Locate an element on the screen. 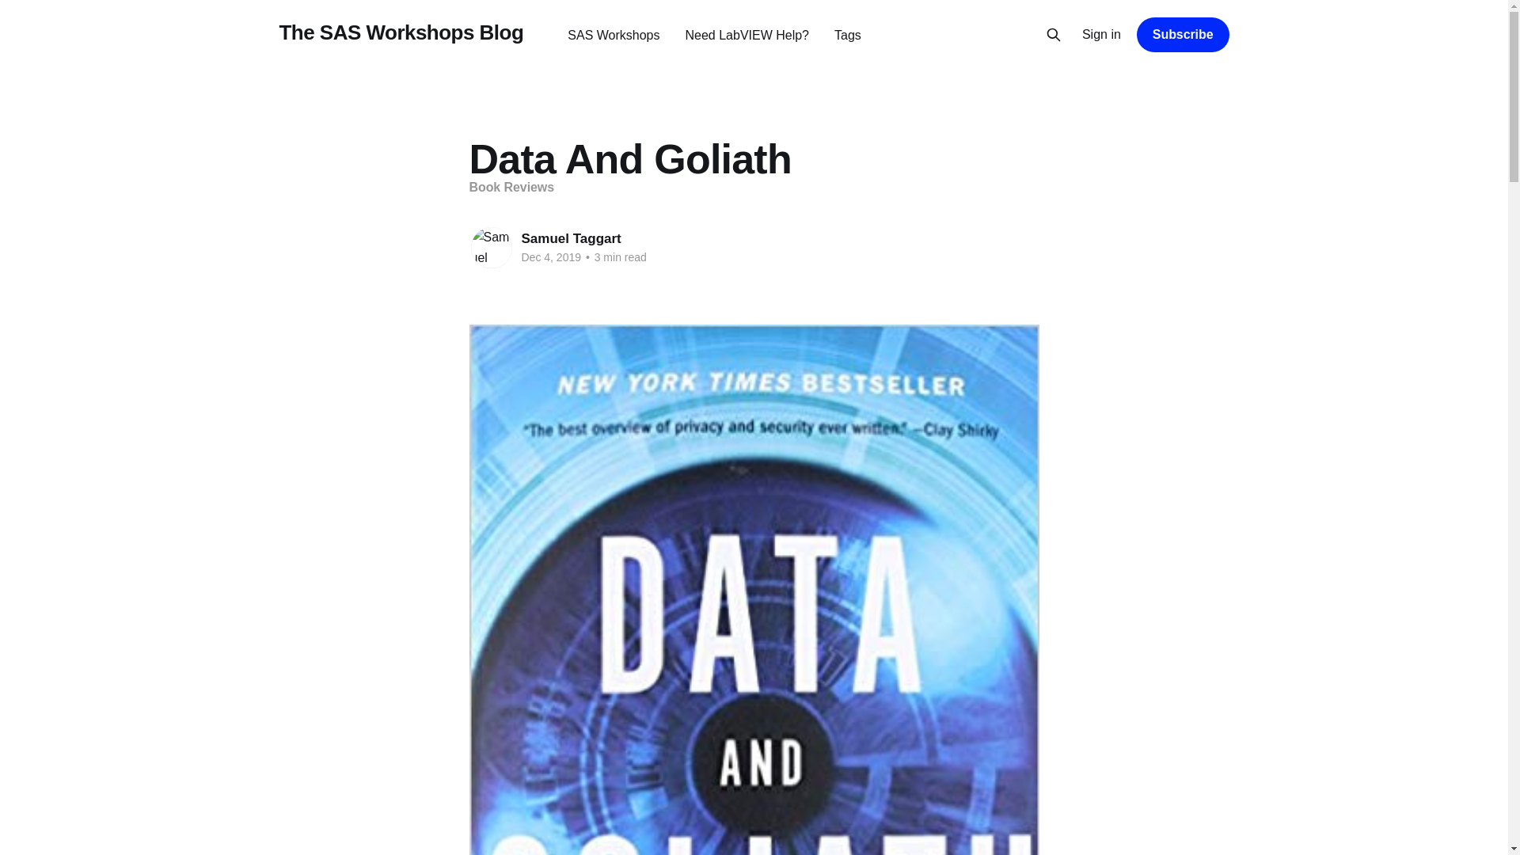 This screenshot has height=855, width=1520. Subscribe is located at coordinates (1183, 34).